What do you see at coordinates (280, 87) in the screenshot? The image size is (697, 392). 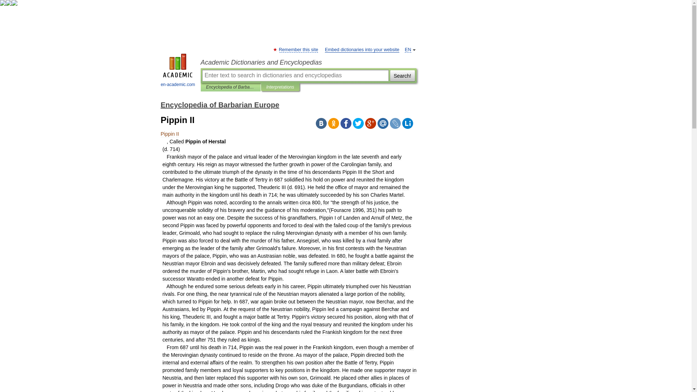 I see `Interpretations` at bounding box center [280, 87].